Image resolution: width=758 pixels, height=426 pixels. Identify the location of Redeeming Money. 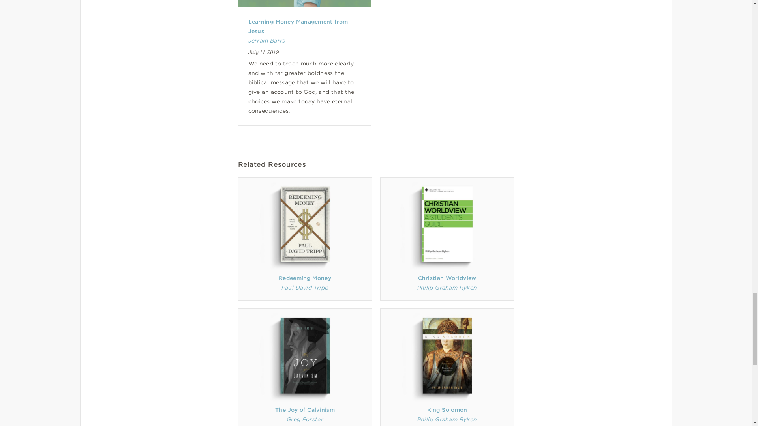
(305, 278).